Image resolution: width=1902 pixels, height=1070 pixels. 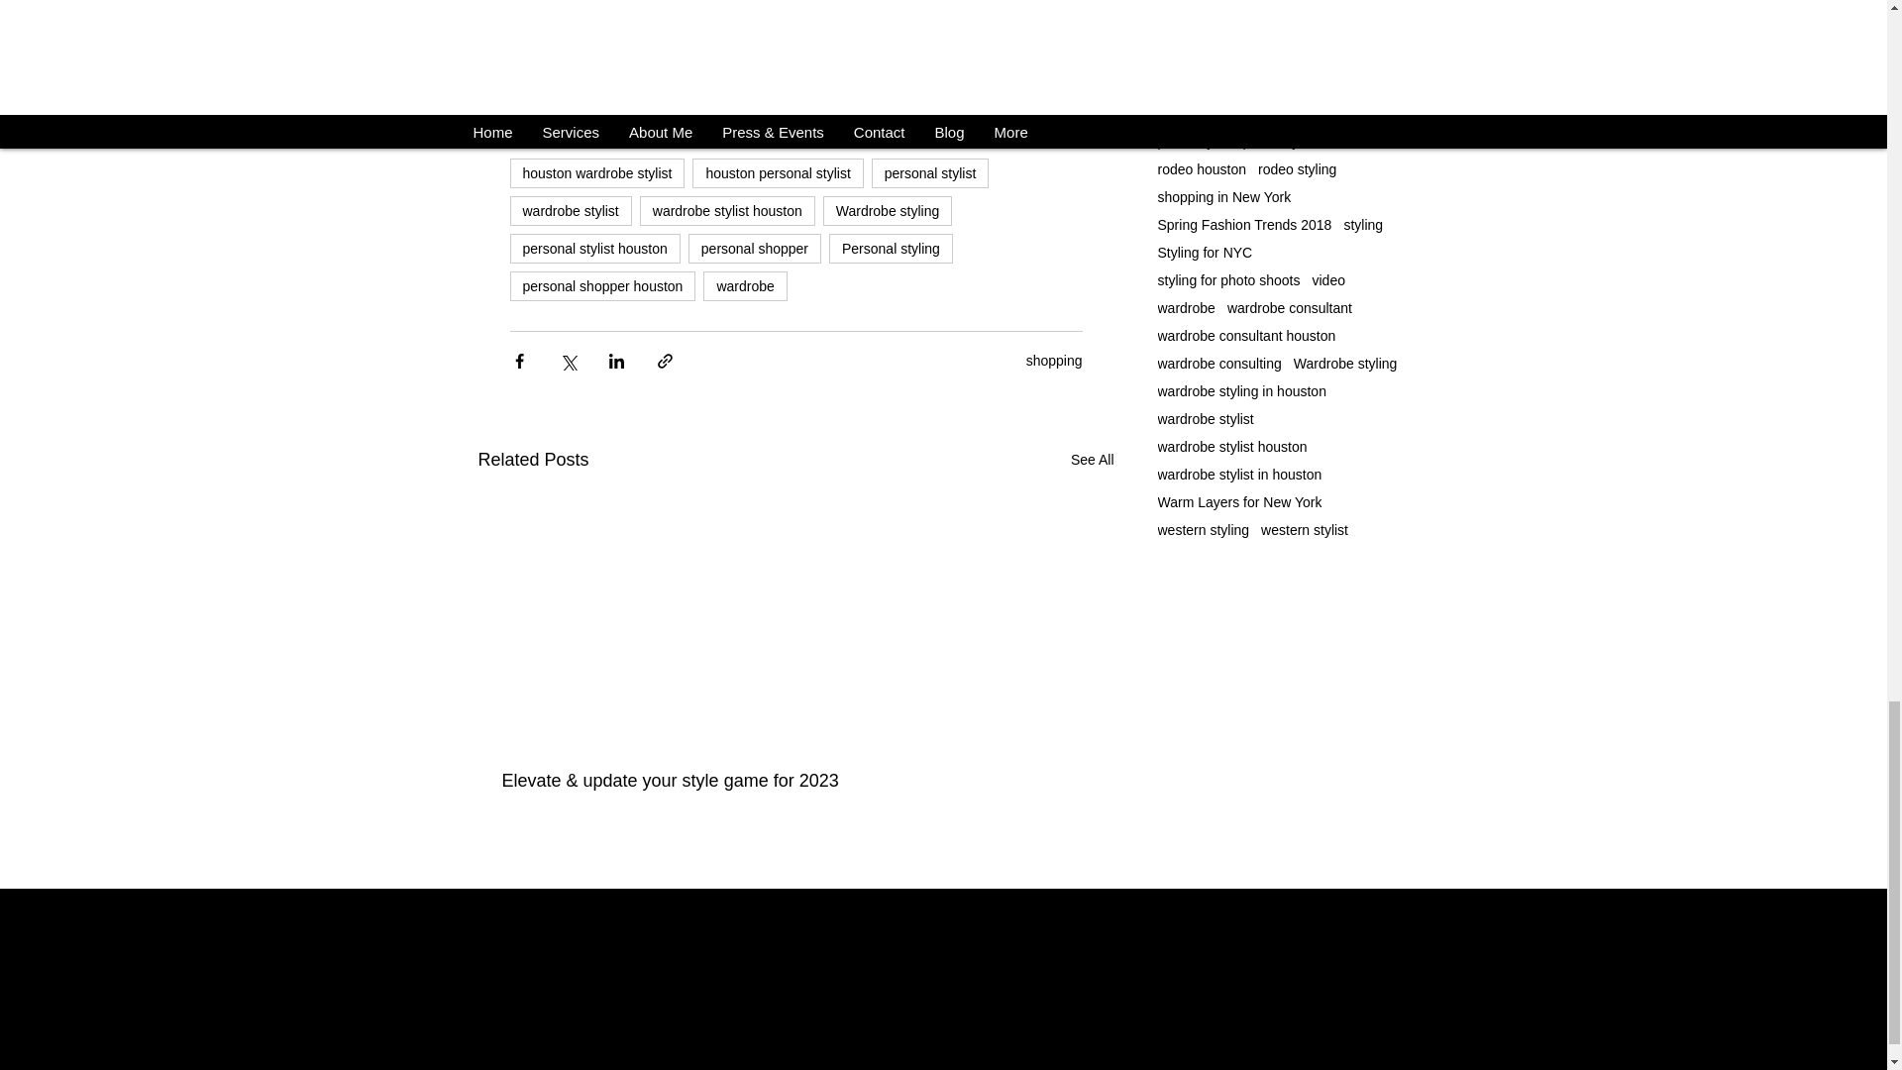 What do you see at coordinates (891, 248) in the screenshot?
I see `Personal styling` at bounding box center [891, 248].